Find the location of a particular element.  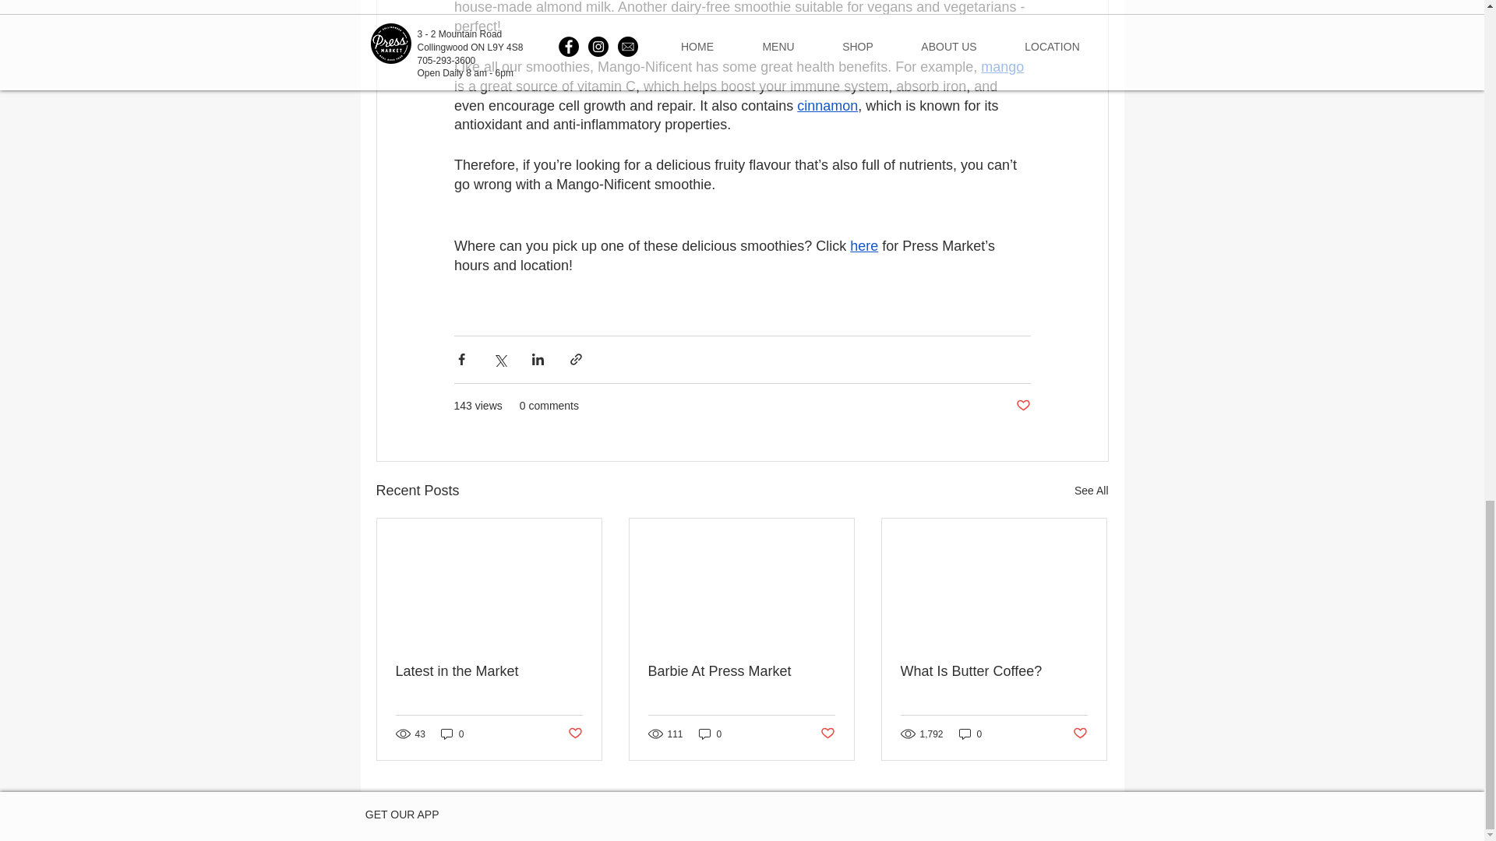

mango is located at coordinates (1002, 67).